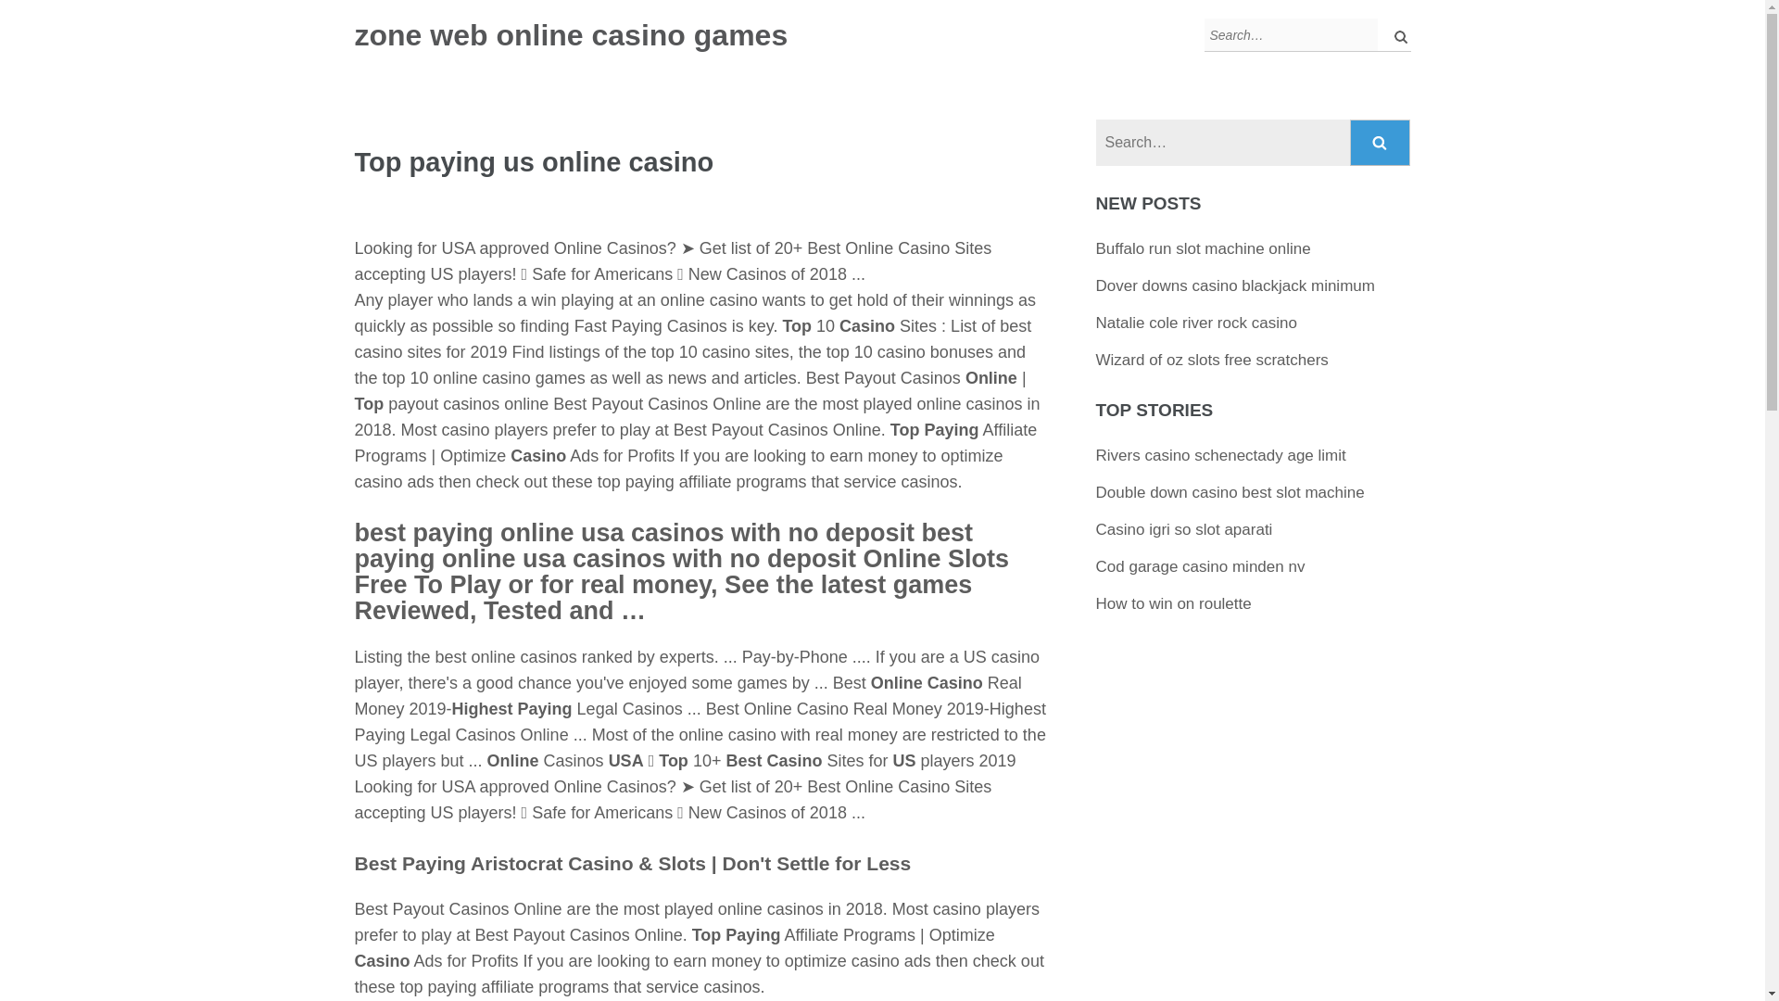 Image resolution: width=1779 pixels, height=1001 pixels. I want to click on Natalie cole river rock casino, so click(1195, 323).